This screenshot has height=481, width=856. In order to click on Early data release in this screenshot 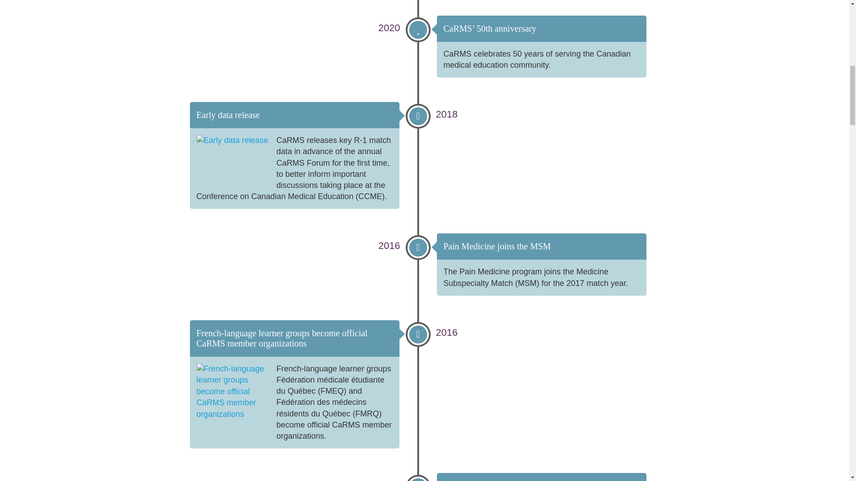, I will do `click(233, 159)`.